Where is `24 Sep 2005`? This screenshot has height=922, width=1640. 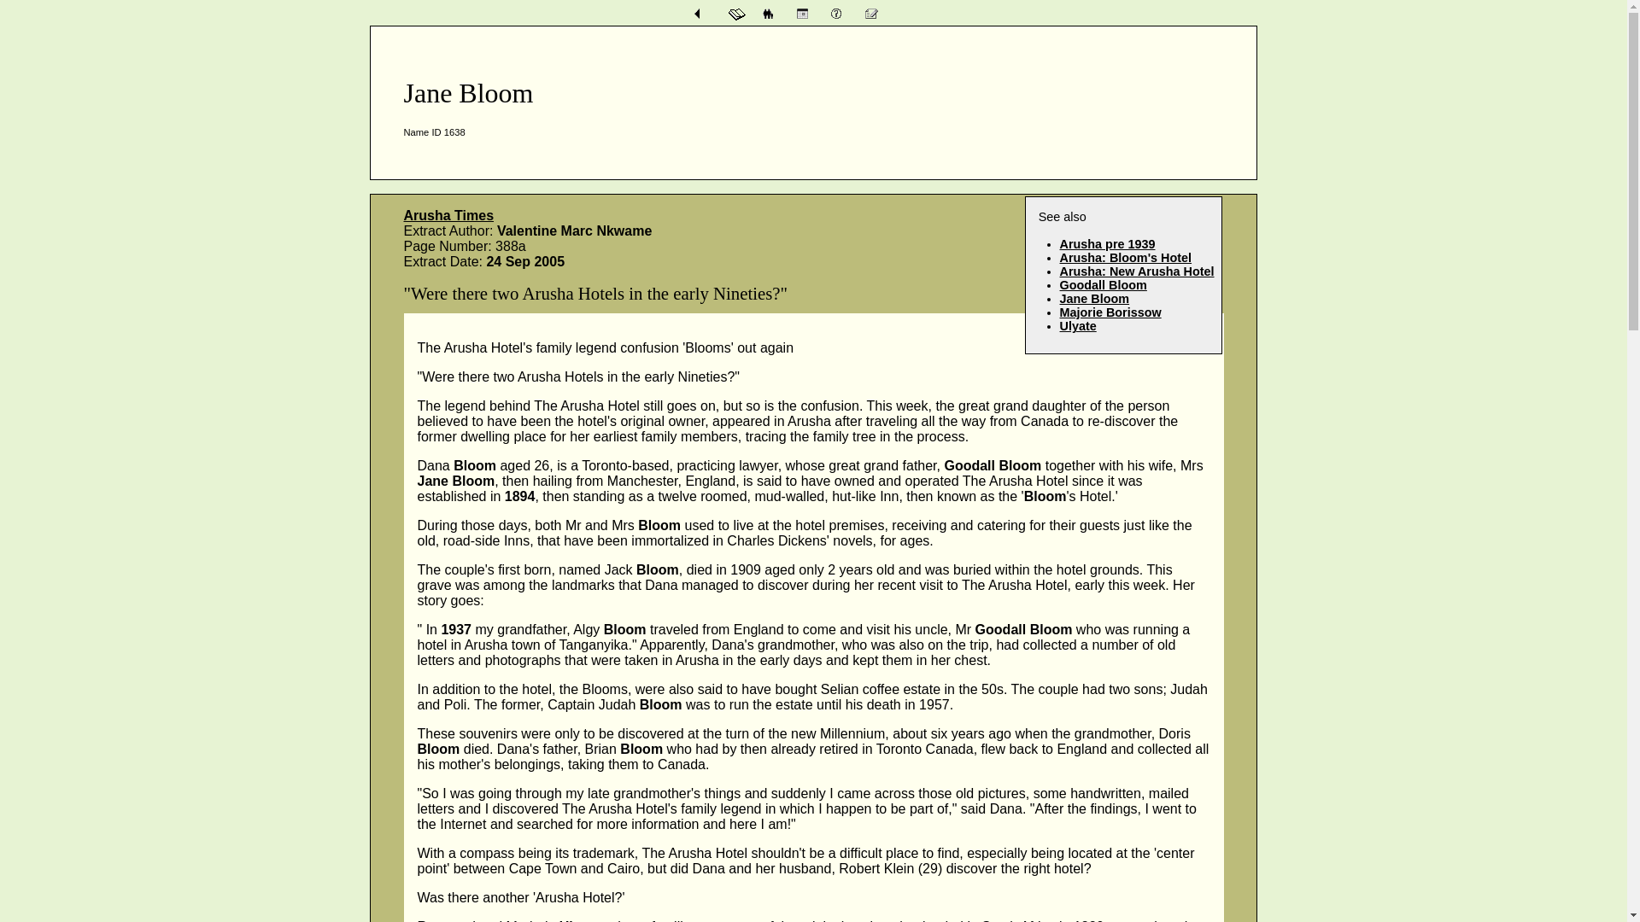 24 Sep 2005 is located at coordinates (1110, 312).